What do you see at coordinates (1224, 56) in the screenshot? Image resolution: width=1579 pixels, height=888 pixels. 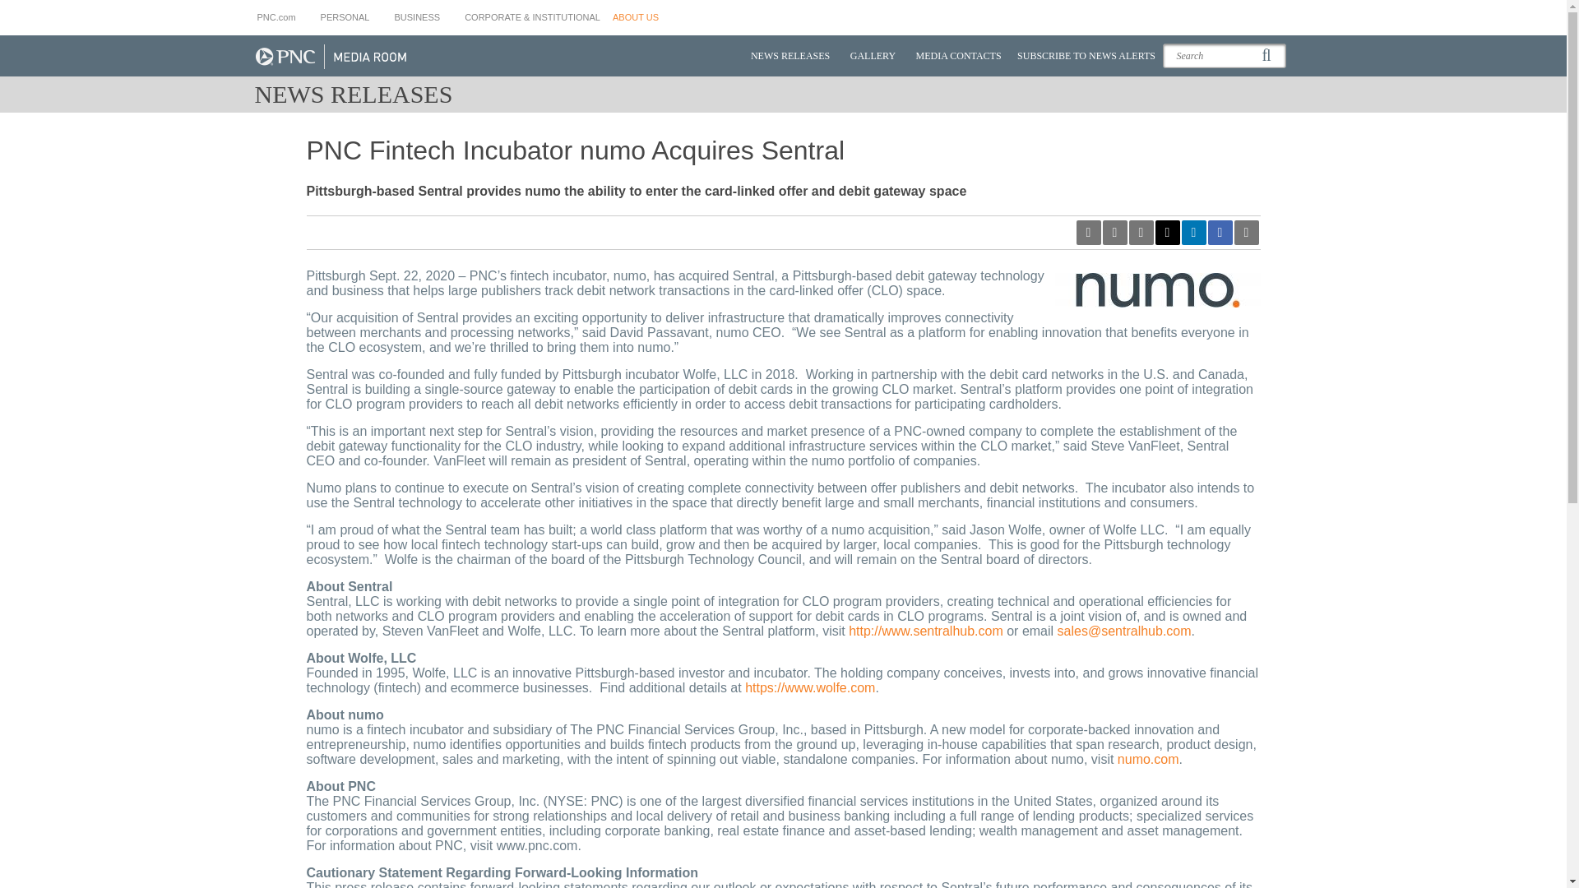 I see `Search` at bounding box center [1224, 56].